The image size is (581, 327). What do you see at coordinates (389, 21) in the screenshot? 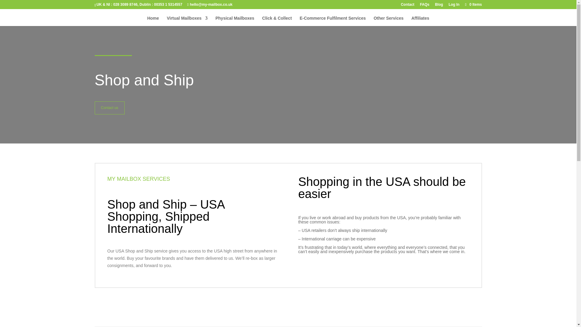
I see `Other Services` at bounding box center [389, 21].